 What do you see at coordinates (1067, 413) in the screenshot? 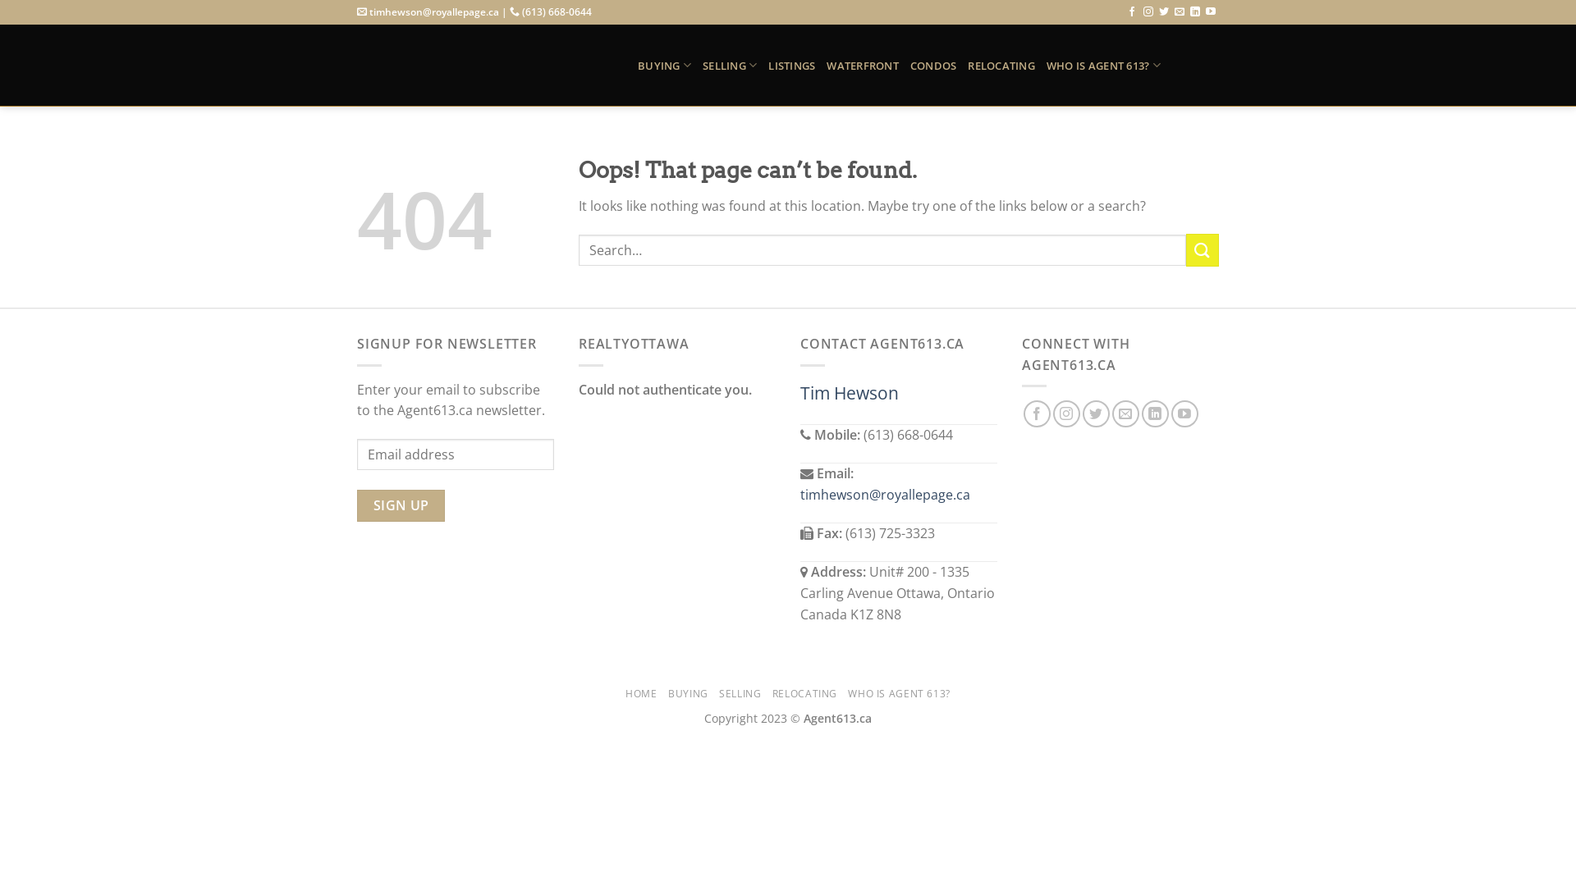
I see `Follow on Instagram` at bounding box center [1067, 413].